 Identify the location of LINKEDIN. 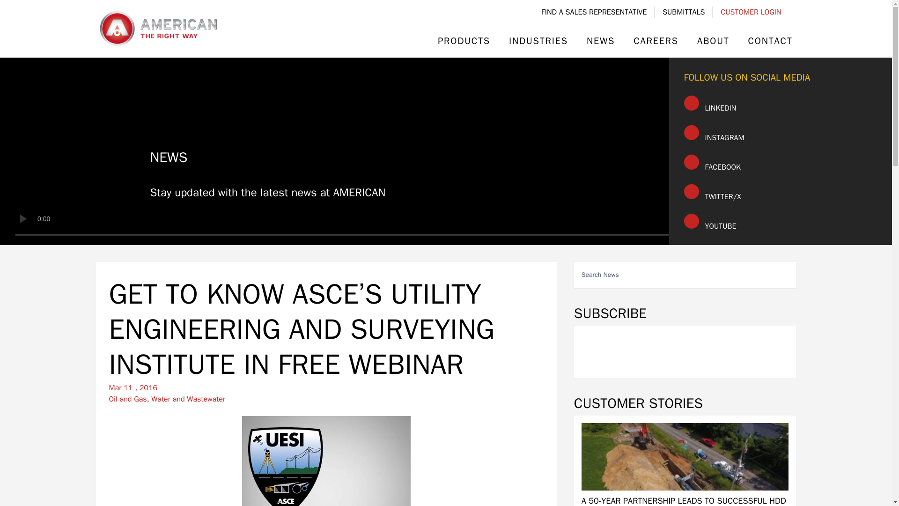
(710, 105).